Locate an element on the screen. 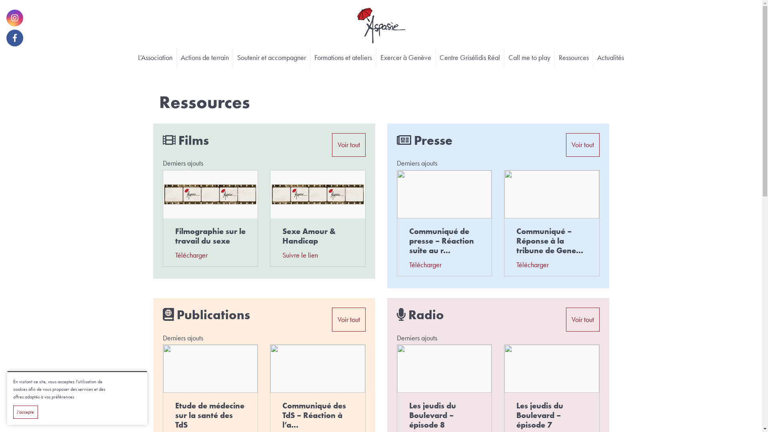 Image resolution: width=768 pixels, height=432 pixels. Ressources is located at coordinates (574, 58).